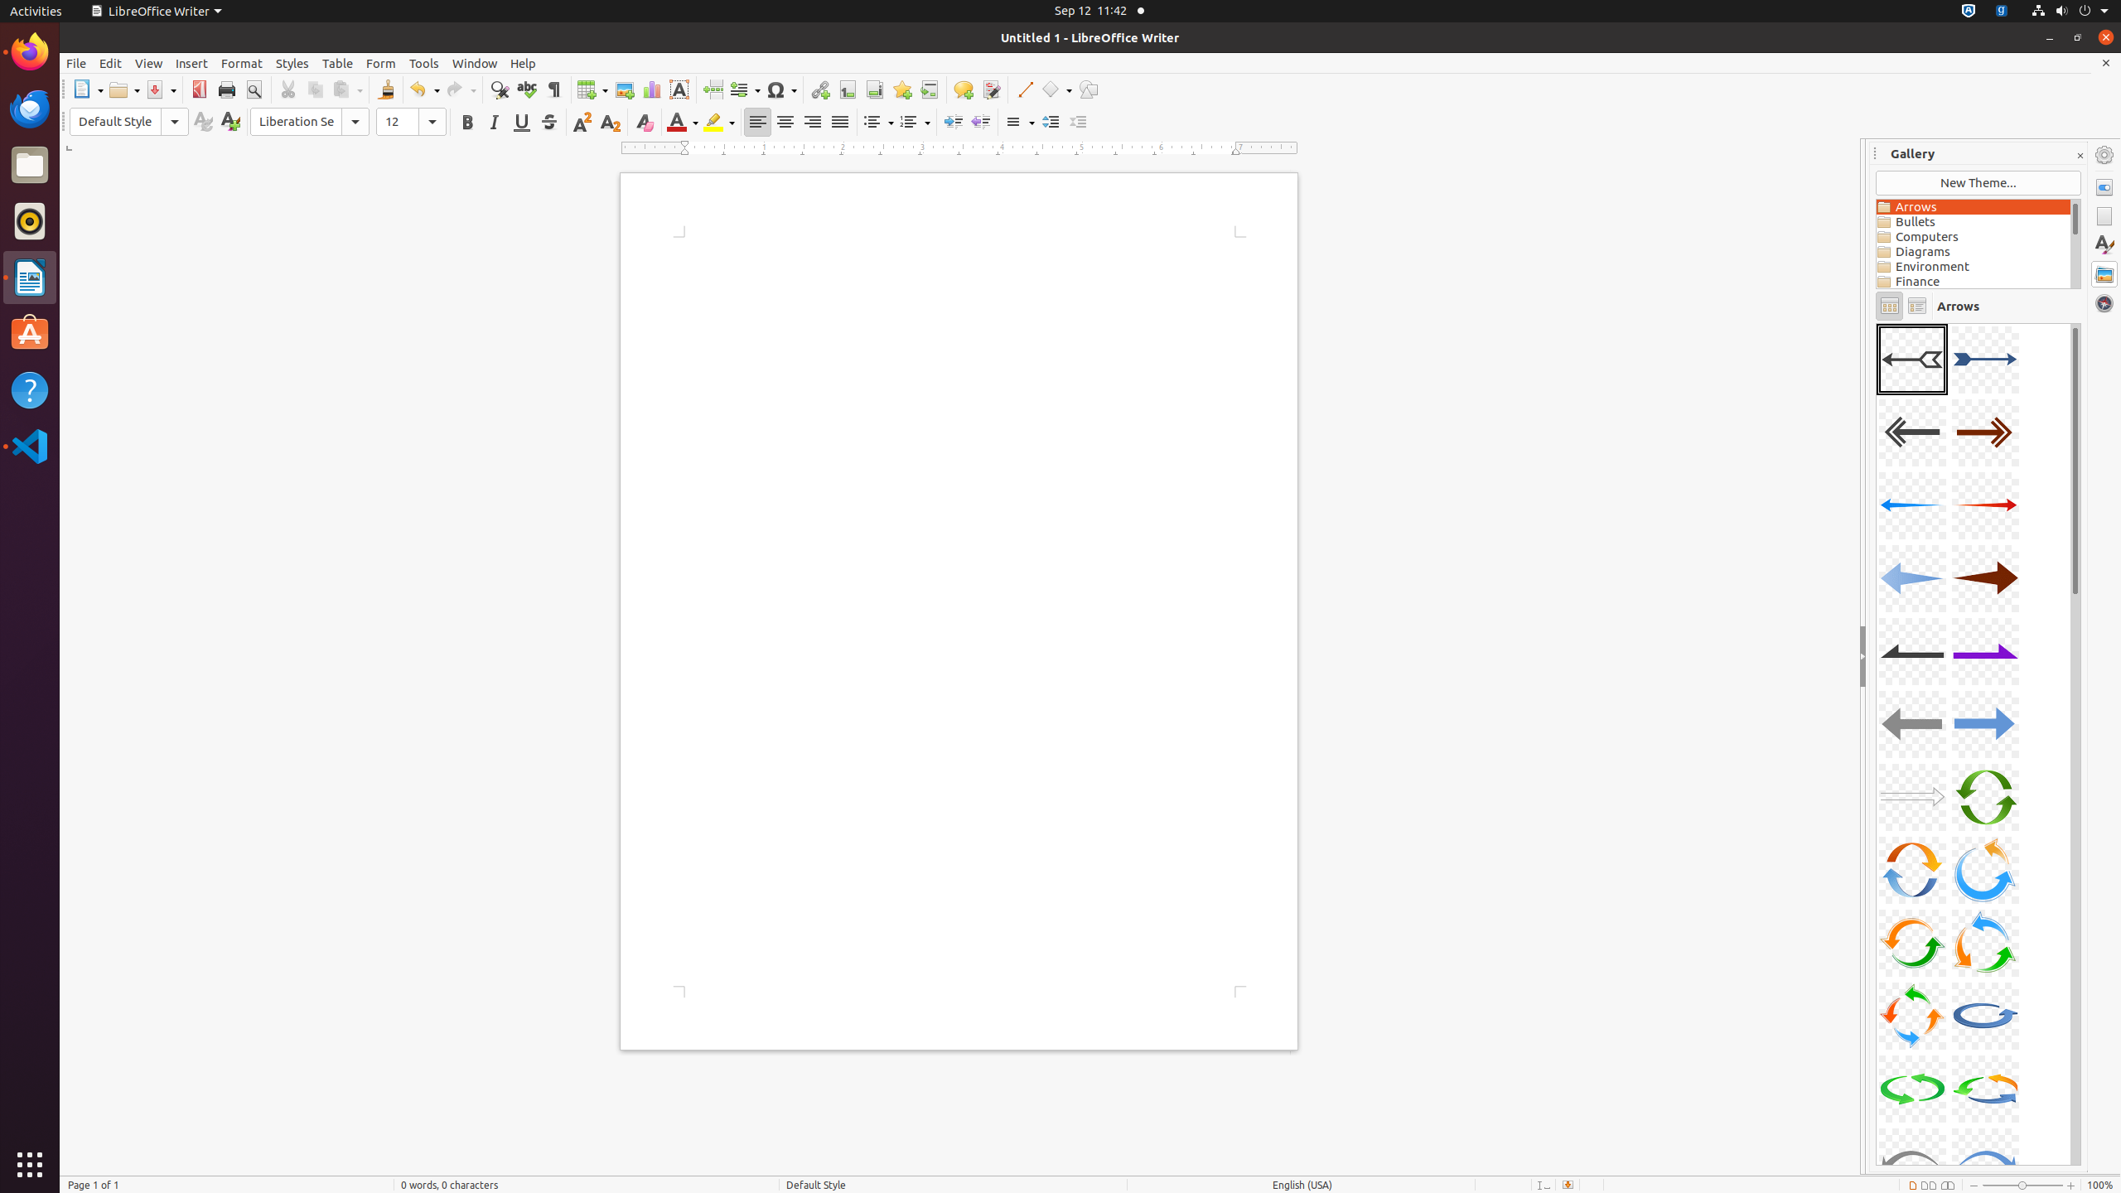 This screenshot has width=2121, height=1193. Describe the element at coordinates (2080, 156) in the screenshot. I see `Close Sidebar Deck` at that location.